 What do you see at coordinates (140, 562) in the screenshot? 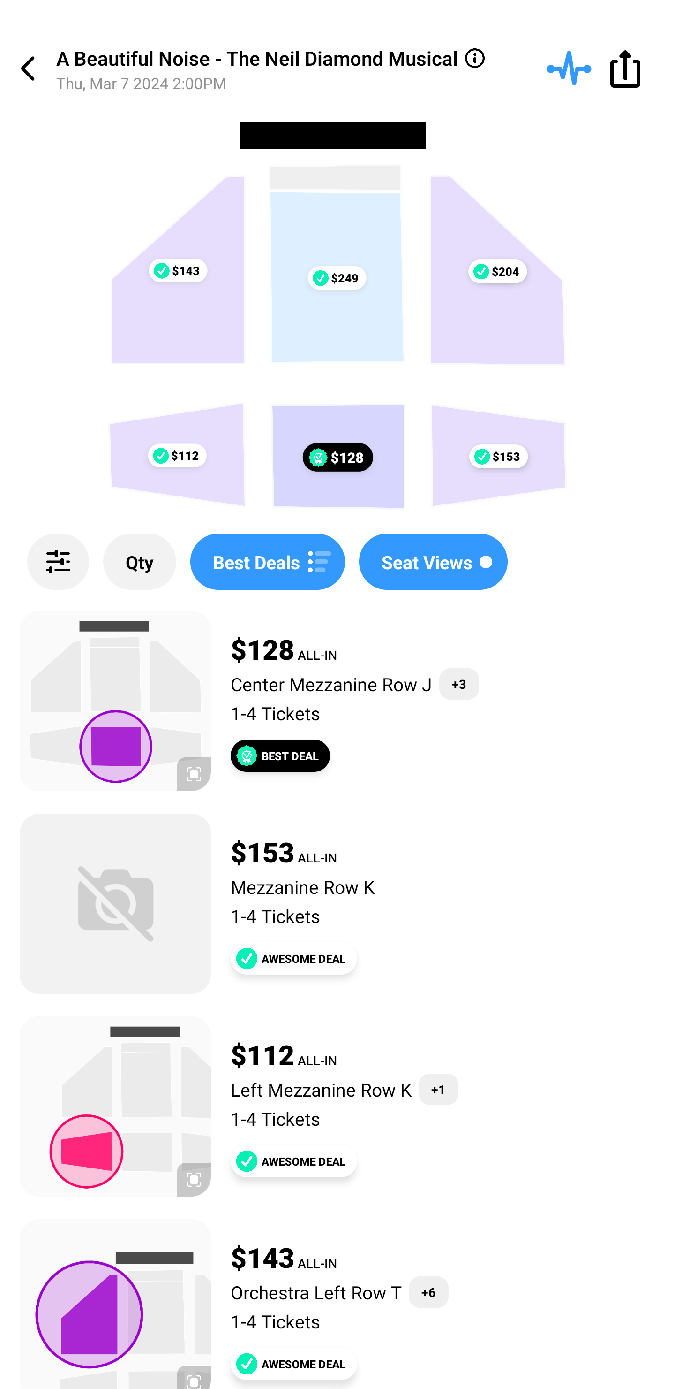
I see `Qty` at bounding box center [140, 562].